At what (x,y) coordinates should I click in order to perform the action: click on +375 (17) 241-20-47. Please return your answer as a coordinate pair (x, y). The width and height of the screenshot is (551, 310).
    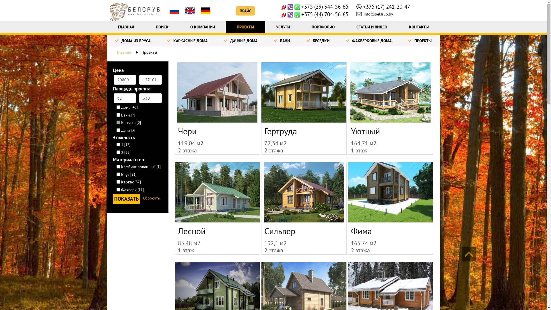
    Looking at the image, I should click on (387, 7).